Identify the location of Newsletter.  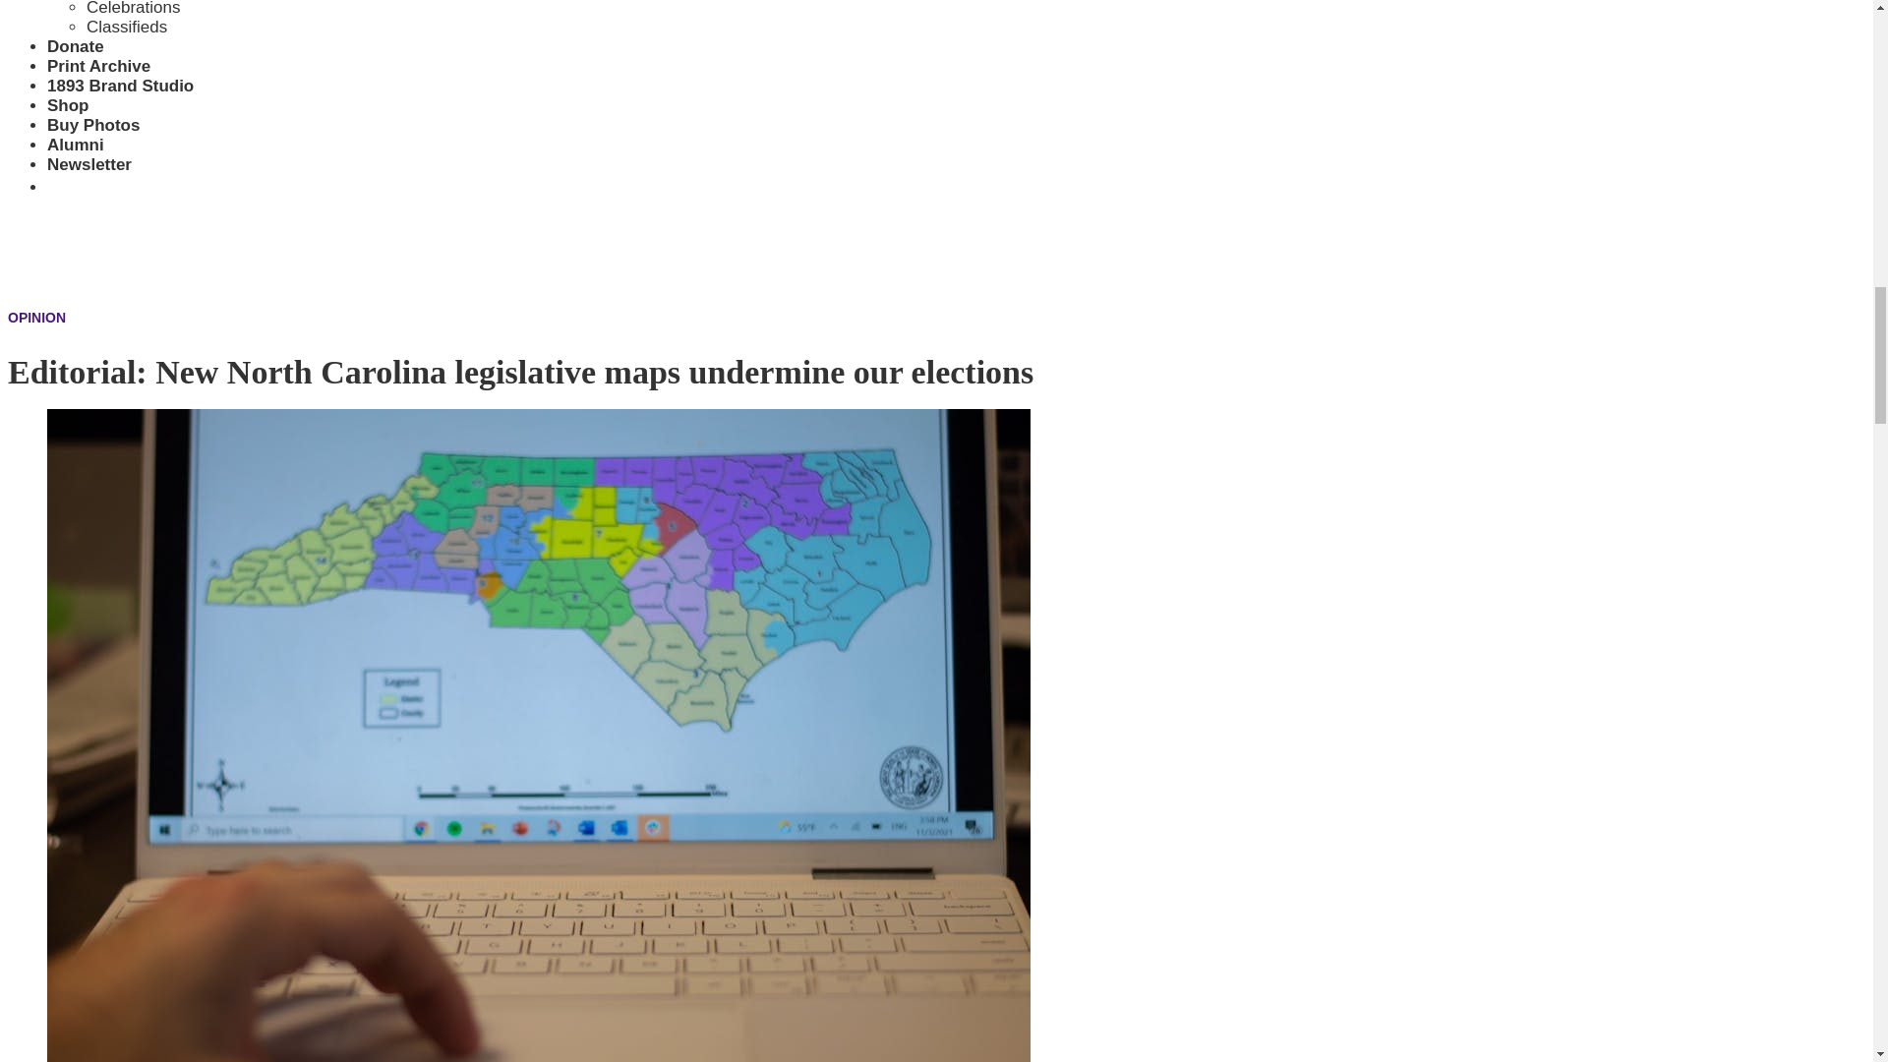
(89, 164).